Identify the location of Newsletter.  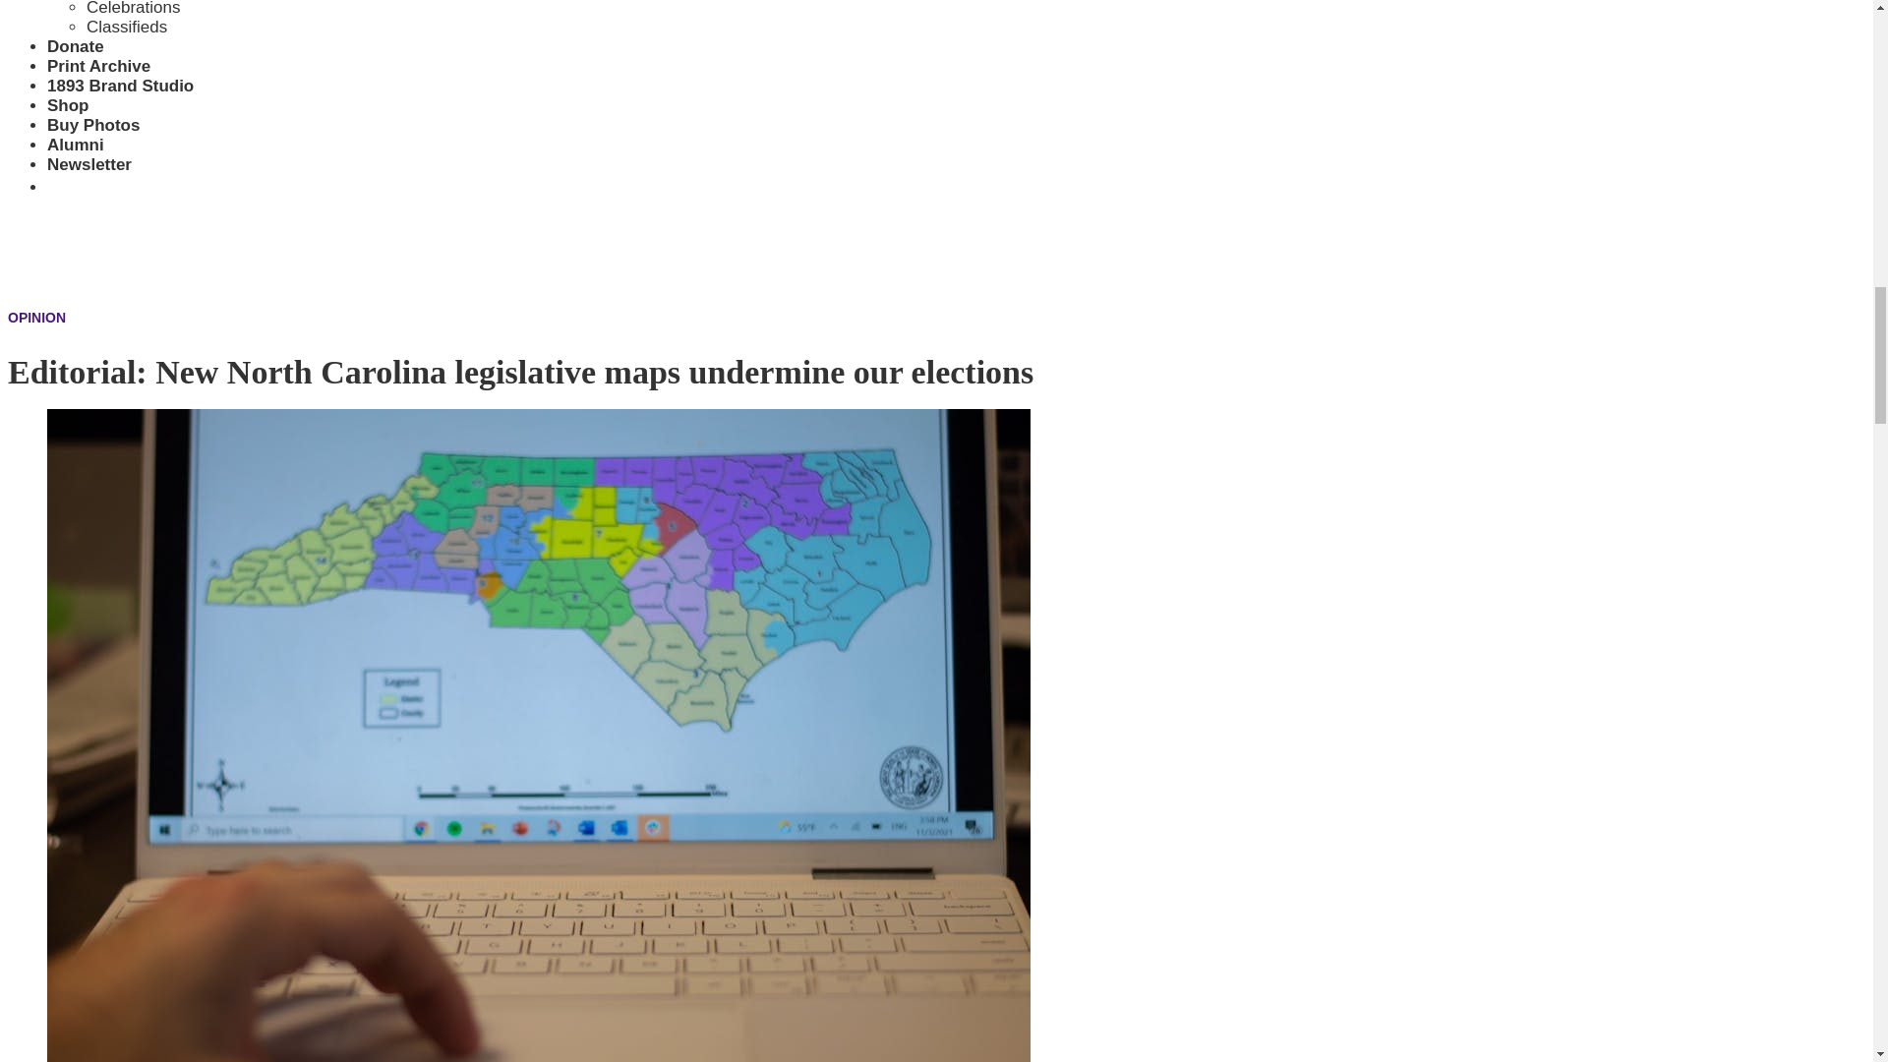
(89, 164).